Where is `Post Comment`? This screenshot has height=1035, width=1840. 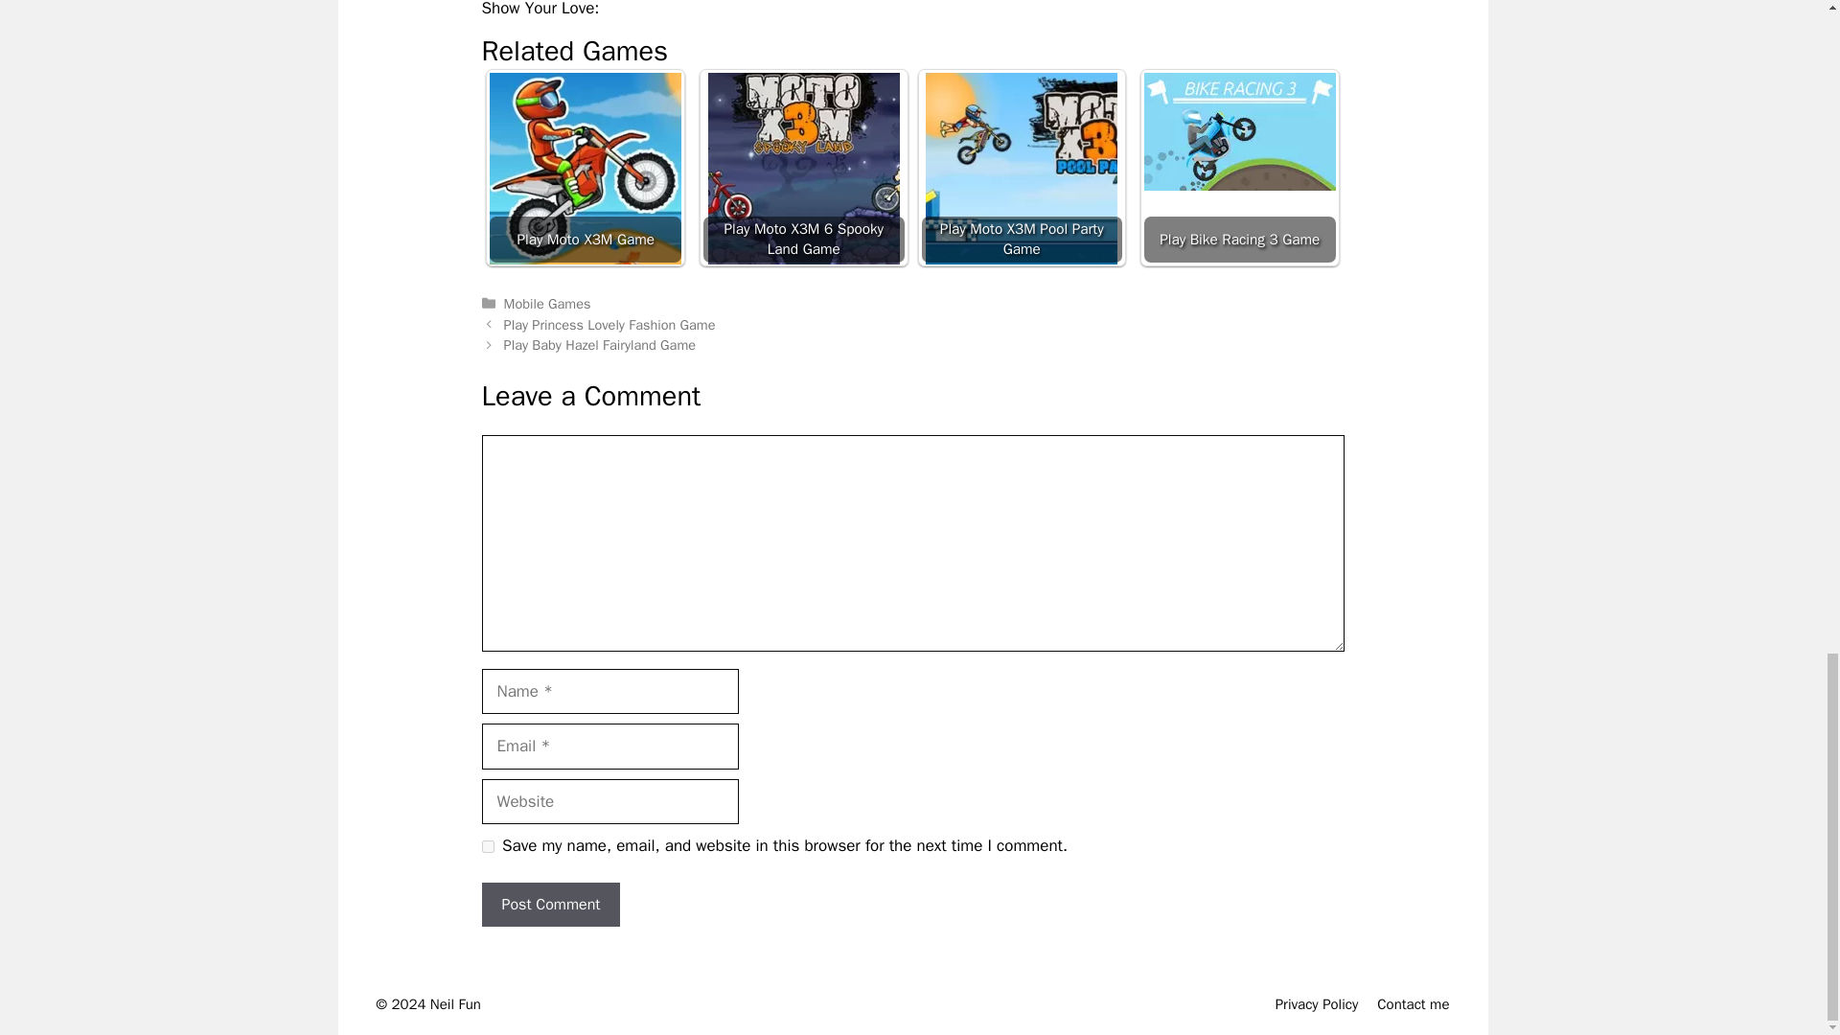 Post Comment is located at coordinates (550, 905).